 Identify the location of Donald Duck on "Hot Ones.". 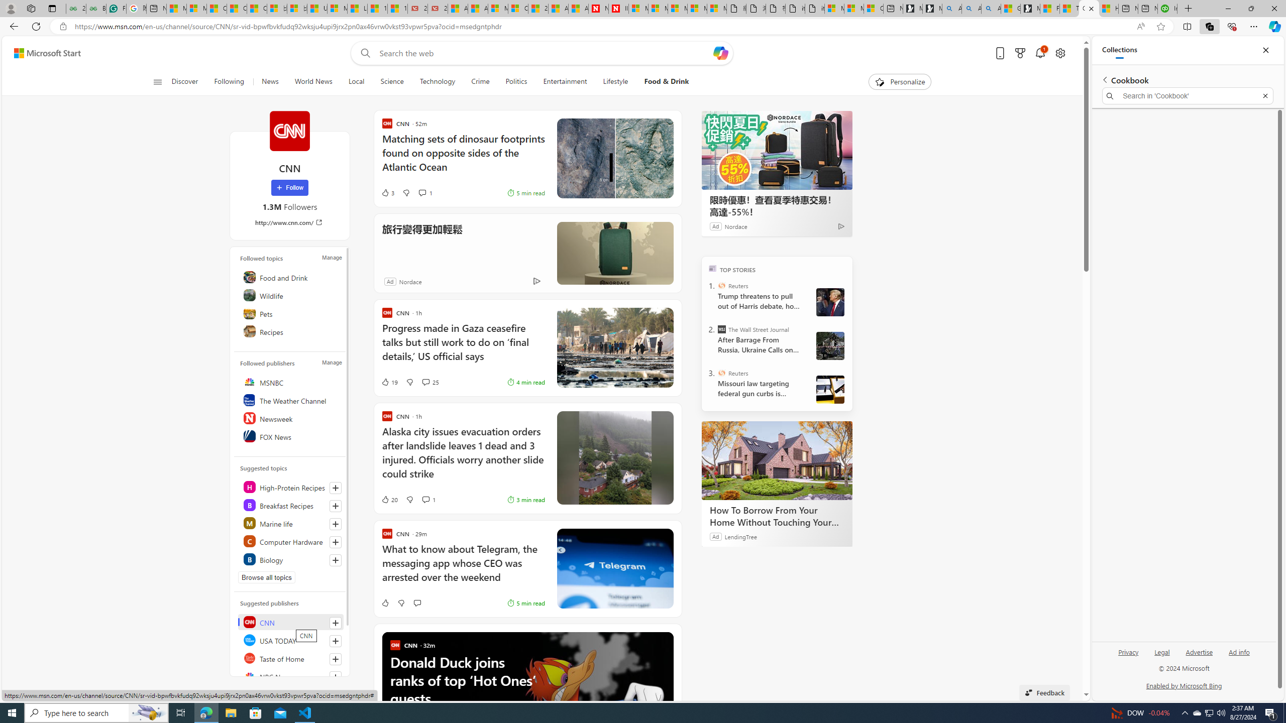
(527, 708).